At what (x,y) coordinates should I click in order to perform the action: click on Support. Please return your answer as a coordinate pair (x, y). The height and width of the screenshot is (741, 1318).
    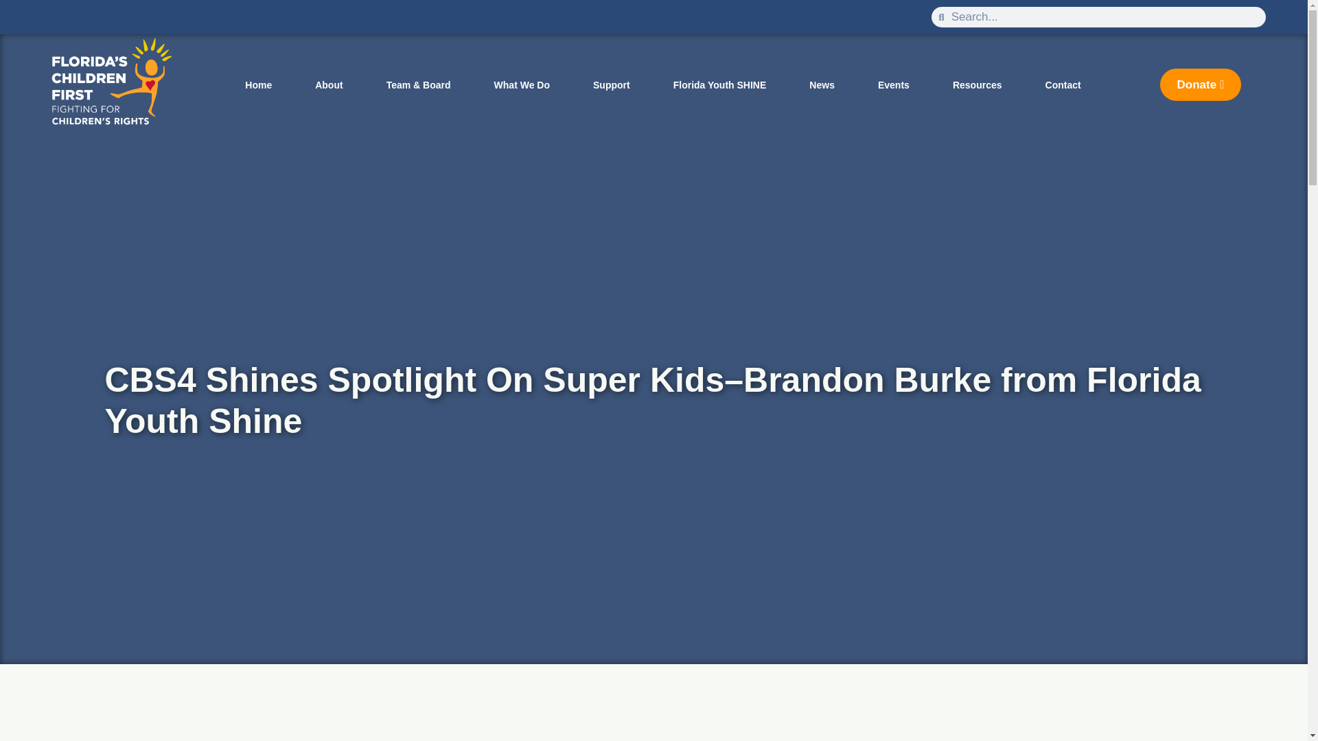
    Looking at the image, I should click on (611, 84).